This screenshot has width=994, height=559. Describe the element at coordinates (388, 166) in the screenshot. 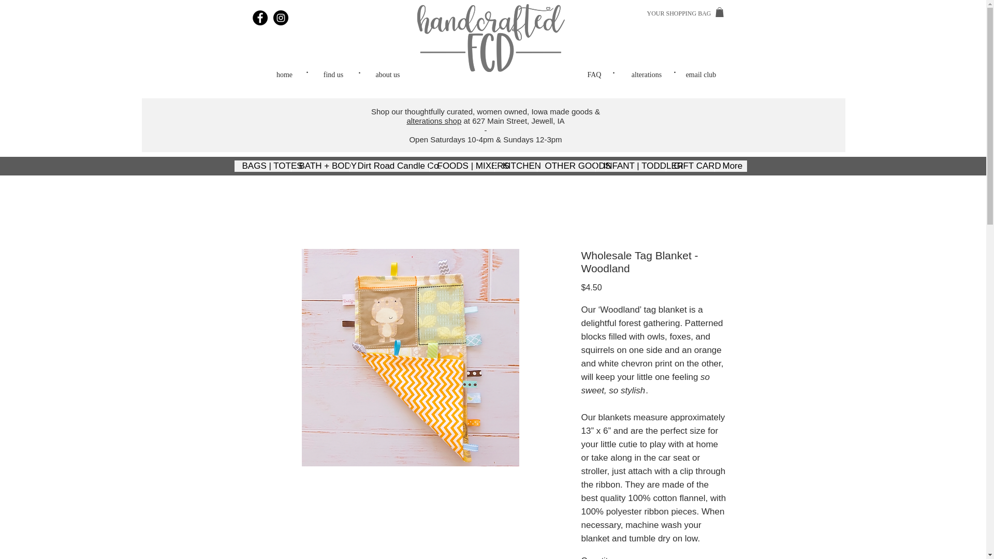

I see `Dirt Road Candle Co.` at that location.